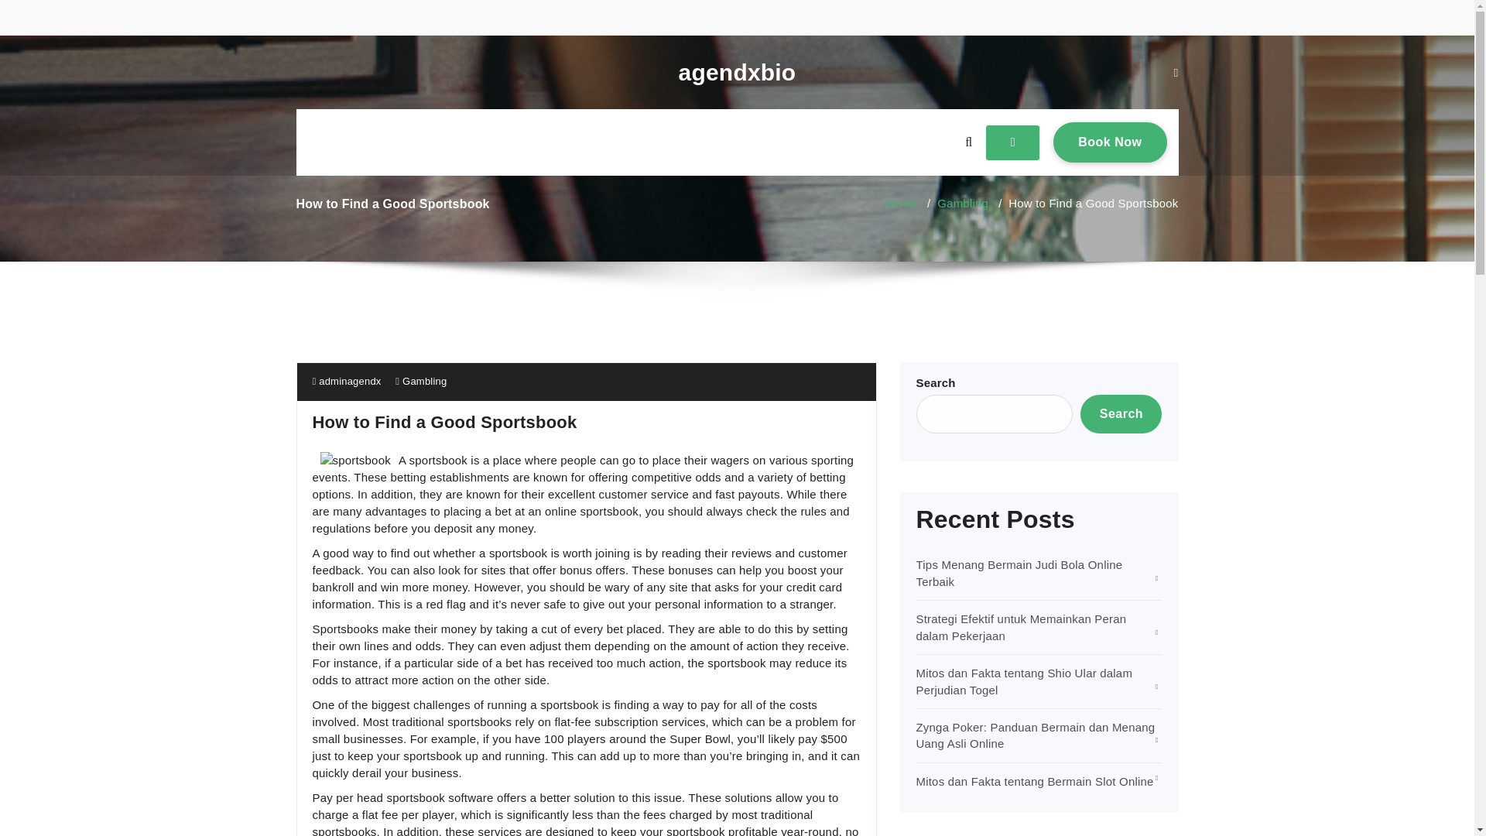 This screenshot has width=1486, height=836. What do you see at coordinates (1036, 782) in the screenshot?
I see `Mitos dan Fakta tentang Bermain Slot Online` at bounding box center [1036, 782].